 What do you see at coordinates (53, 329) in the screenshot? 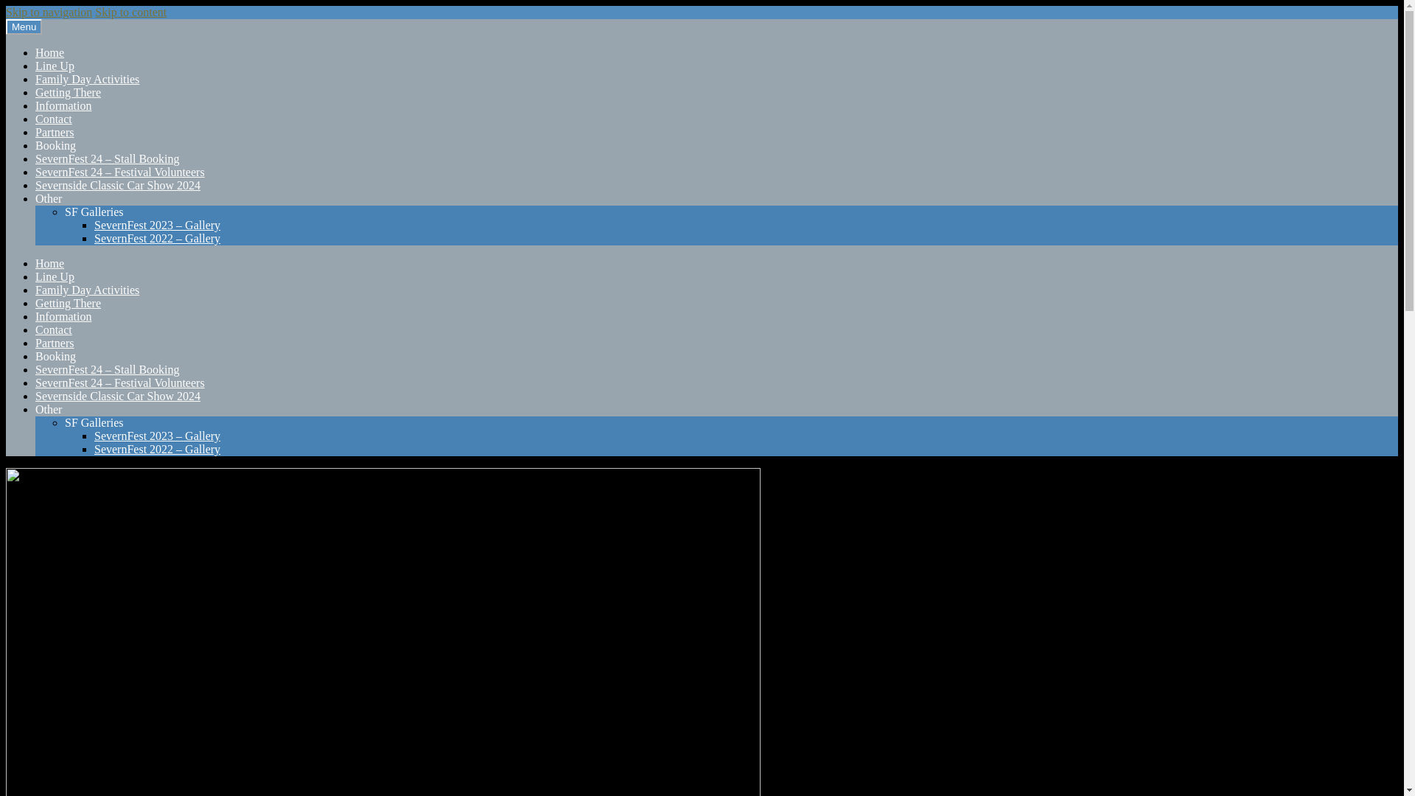
I see `Contact` at bounding box center [53, 329].